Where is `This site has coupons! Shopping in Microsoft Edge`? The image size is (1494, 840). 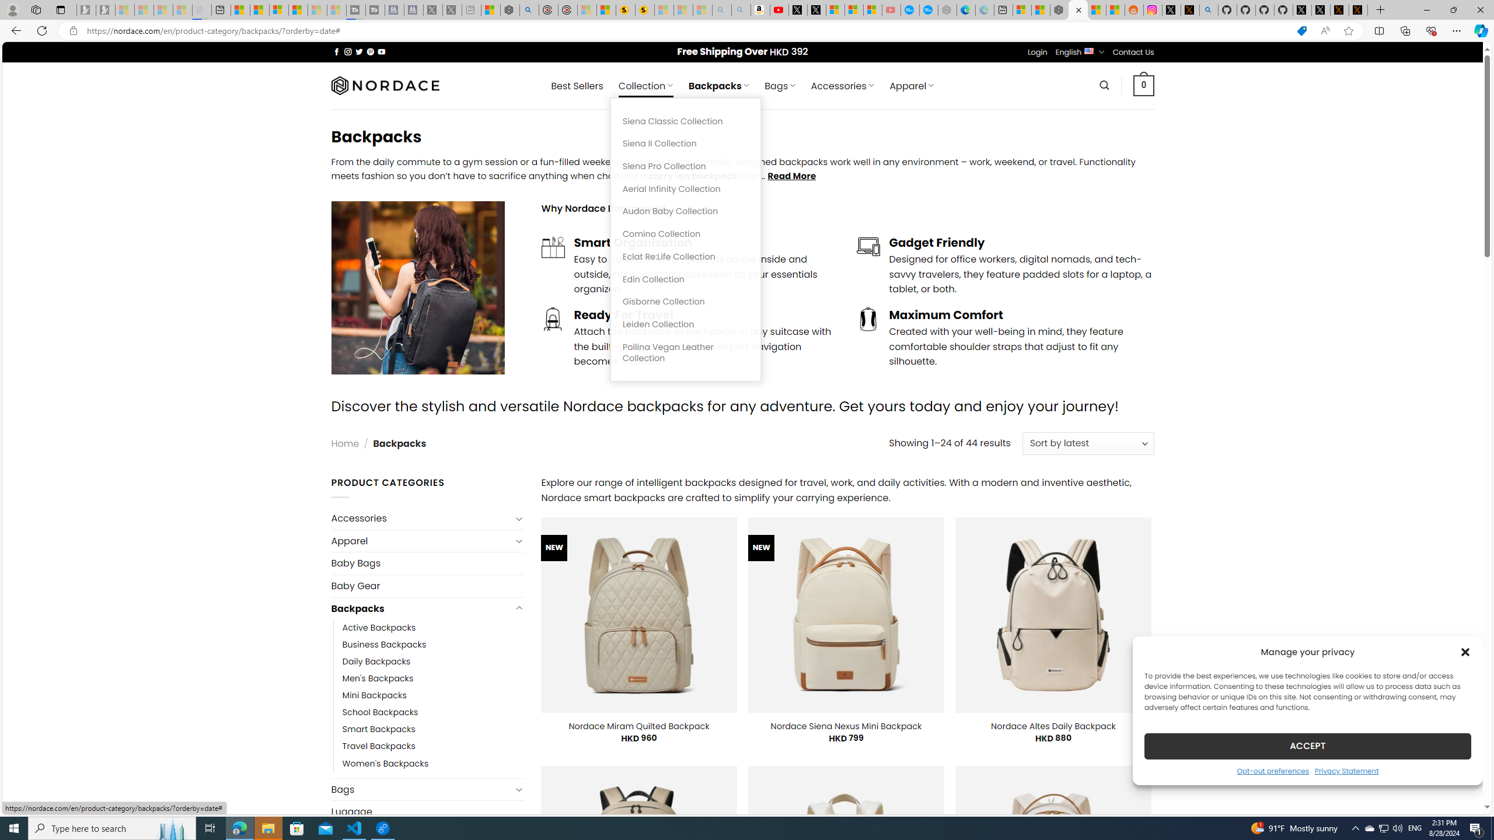 This site has coupons! Shopping in Microsoft Edge is located at coordinates (1301, 31).